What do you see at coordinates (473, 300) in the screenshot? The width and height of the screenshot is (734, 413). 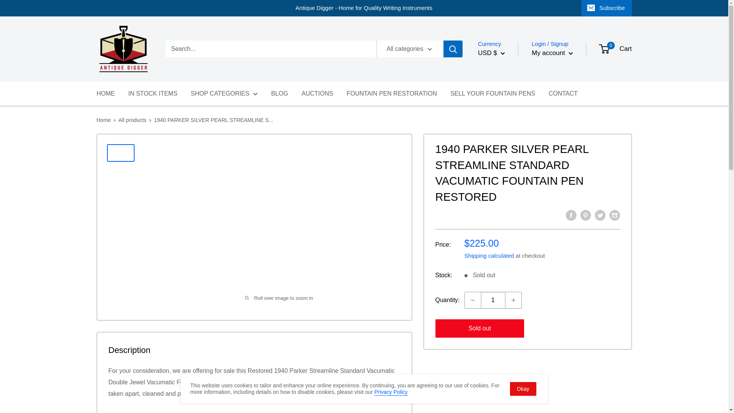 I see `Decrease quantity by 1` at bounding box center [473, 300].